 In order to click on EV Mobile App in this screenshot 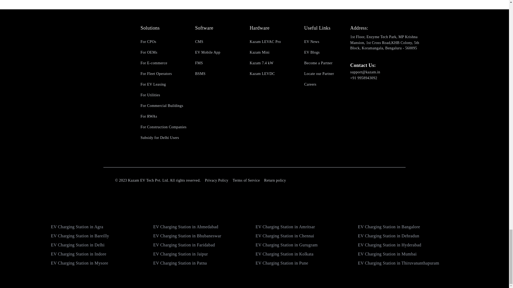, I will do `click(218, 52)`.